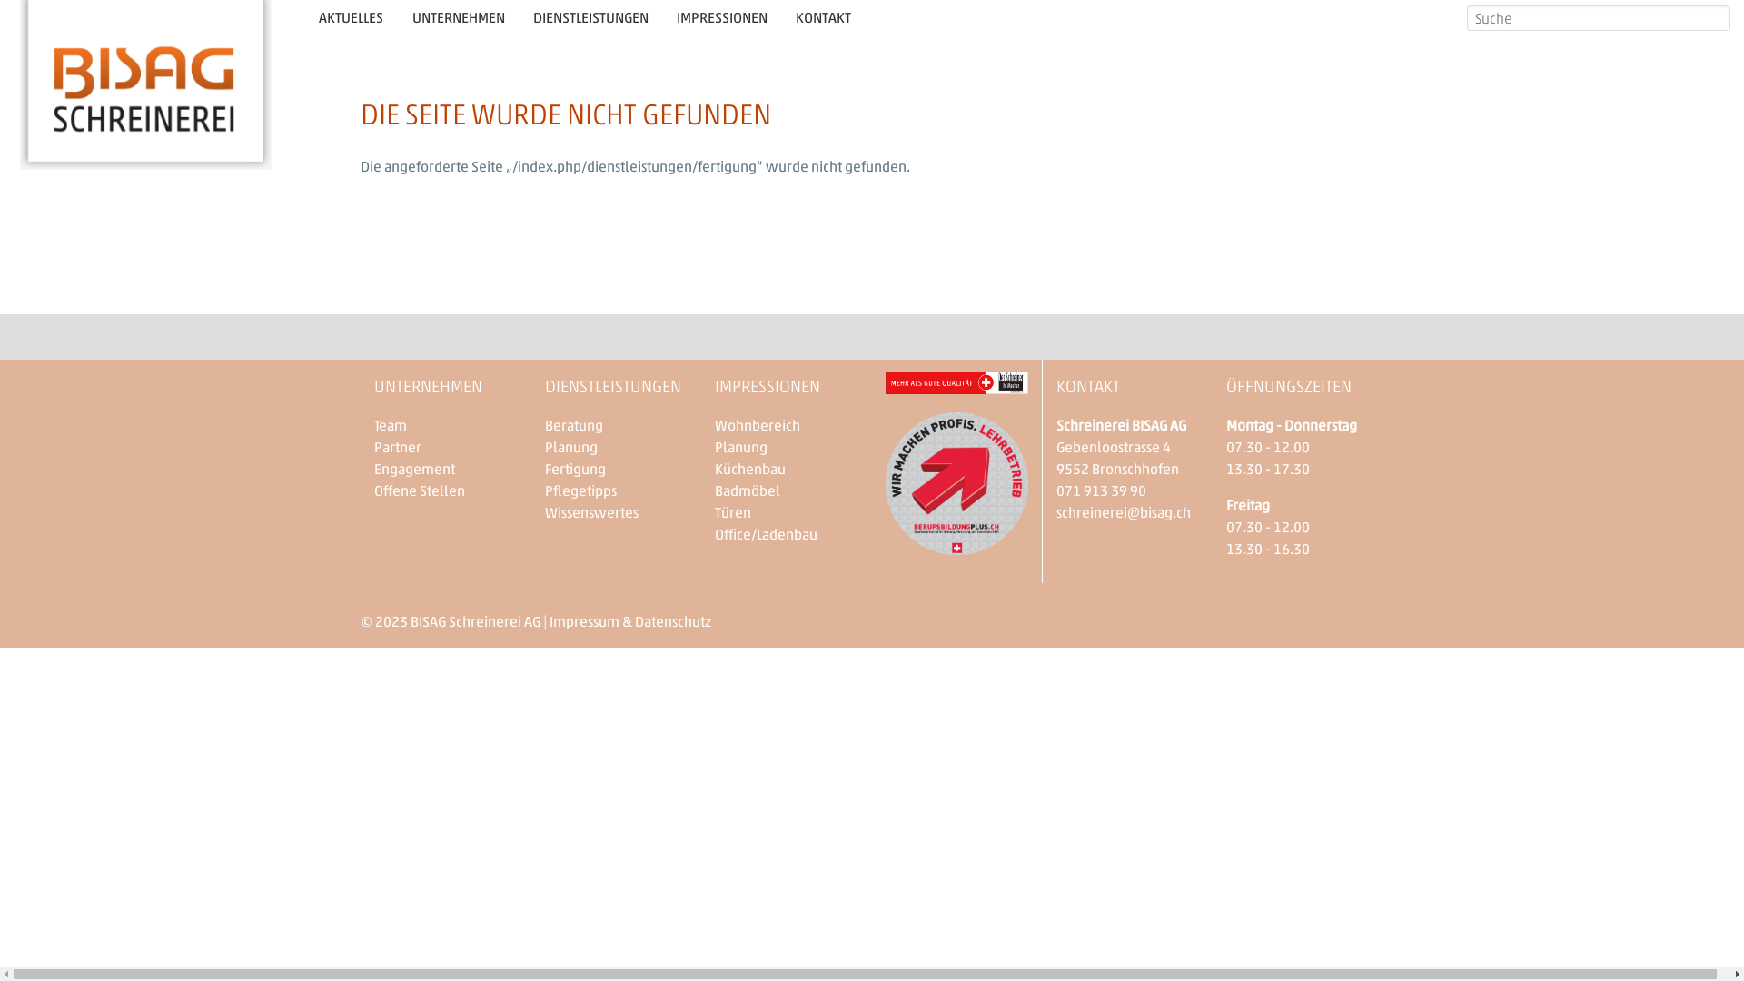 This screenshot has height=981, width=1744. I want to click on Wissenswertes, so click(592, 512).